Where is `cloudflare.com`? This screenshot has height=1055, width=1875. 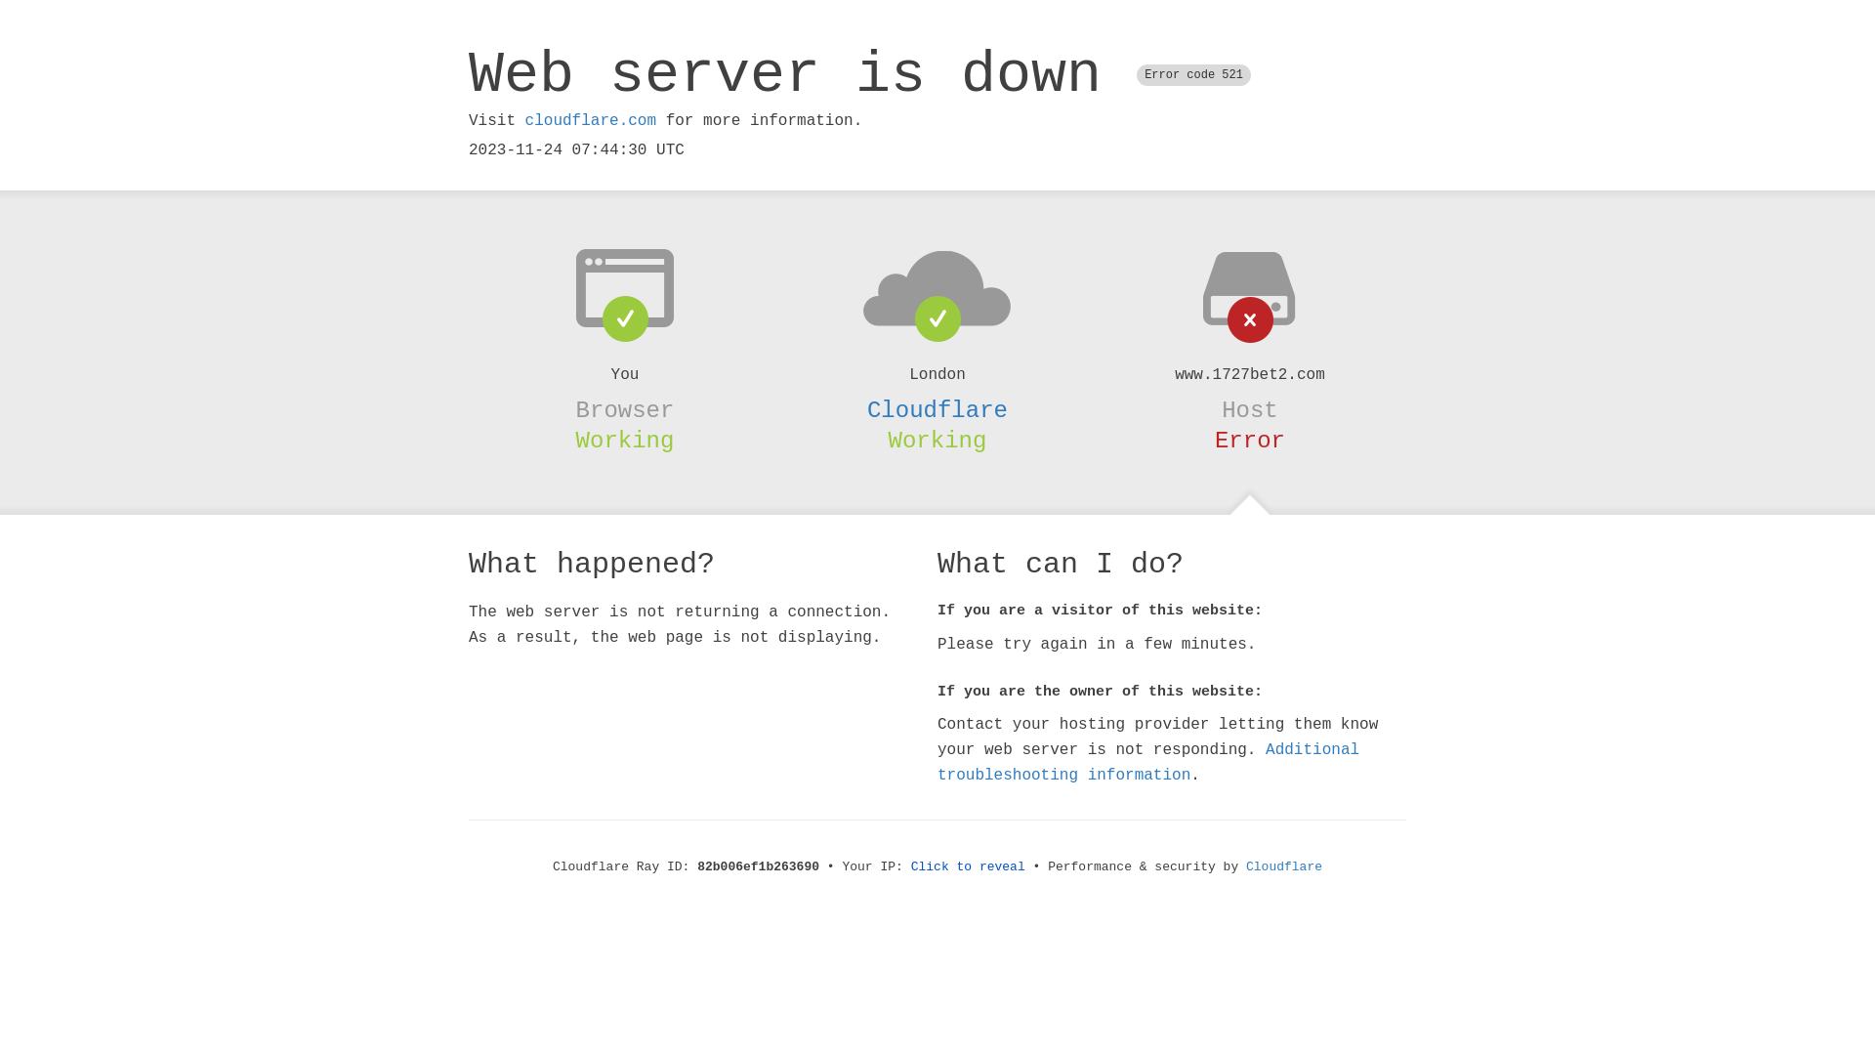
cloudflare.com is located at coordinates (591, 121).